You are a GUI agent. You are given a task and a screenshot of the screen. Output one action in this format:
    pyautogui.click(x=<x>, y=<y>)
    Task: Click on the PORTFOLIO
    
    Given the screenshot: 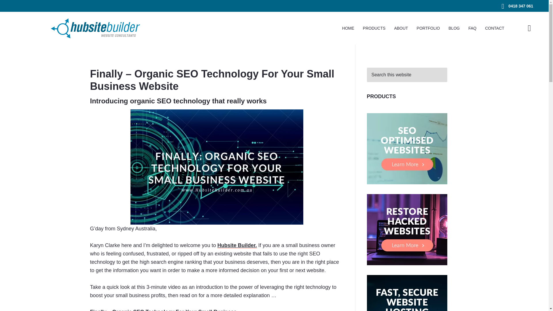 What is the action you would take?
    pyautogui.click(x=429, y=28)
    